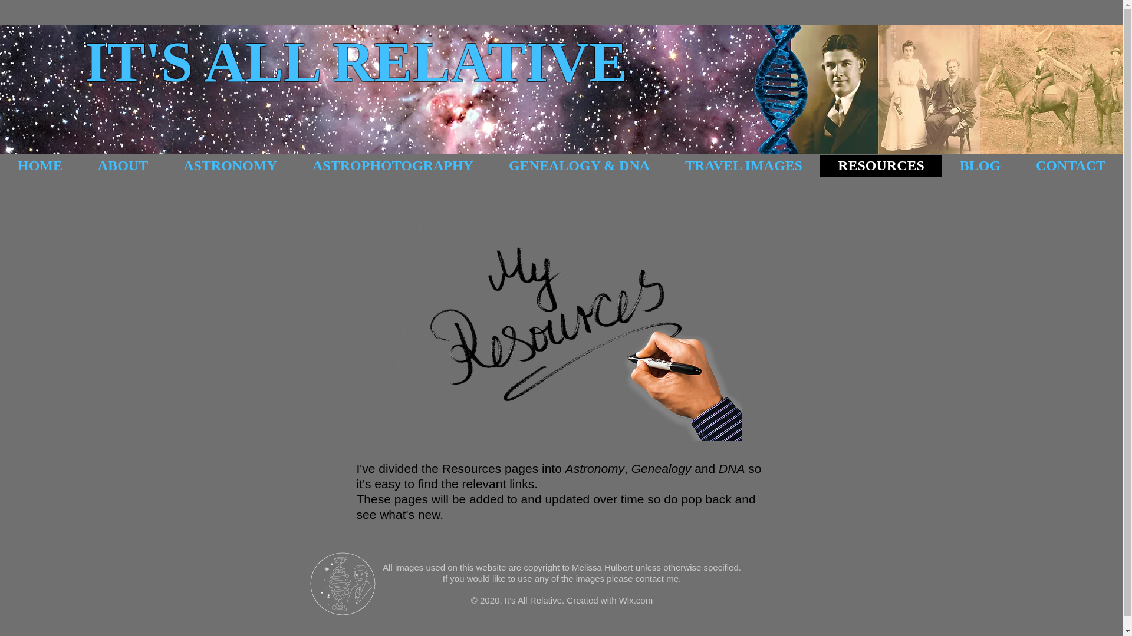 The image size is (1132, 636). Describe the element at coordinates (881, 166) in the screenshot. I see `RESOURCES` at that location.